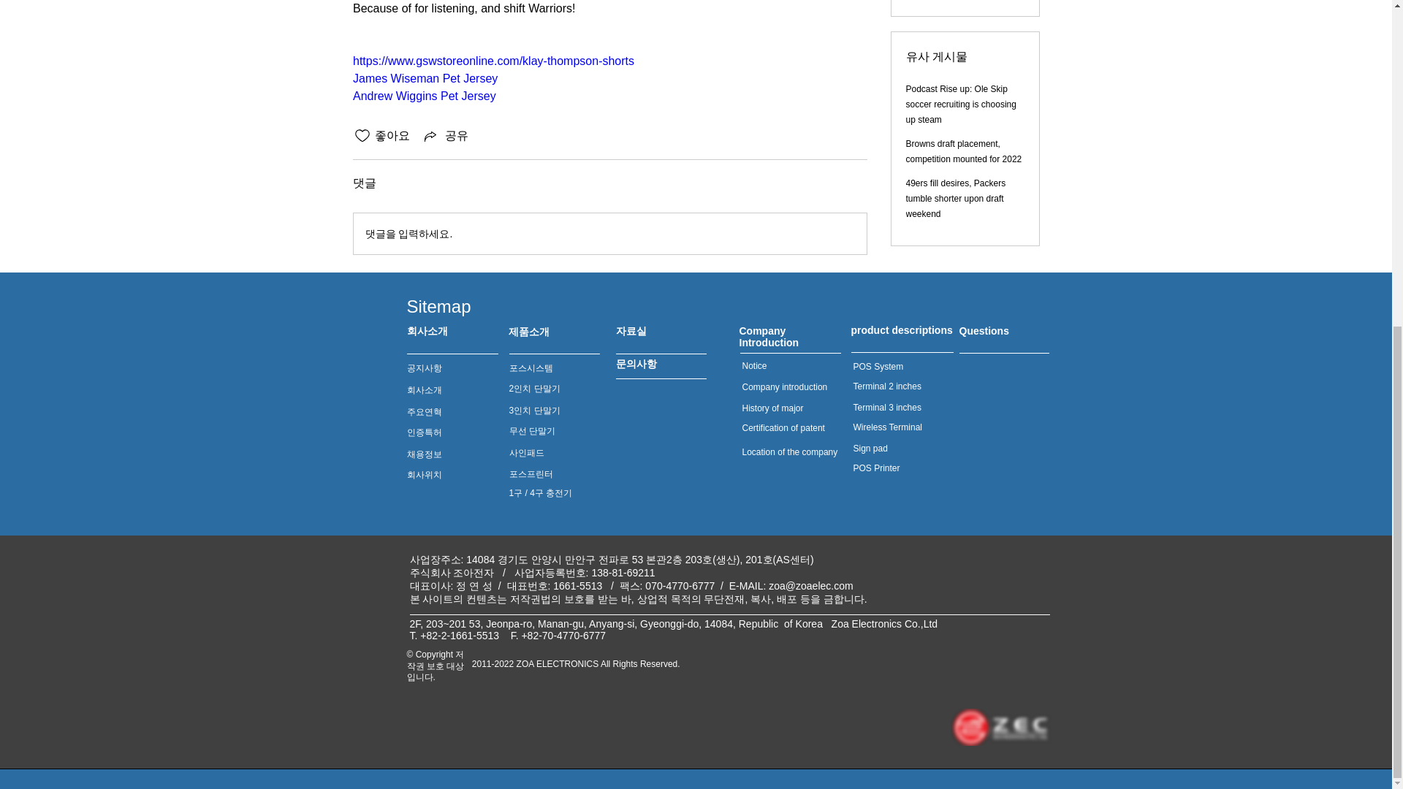  What do you see at coordinates (785, 386) in the screenshot?
I see `Company introduction` at bounding box center [785, 386].